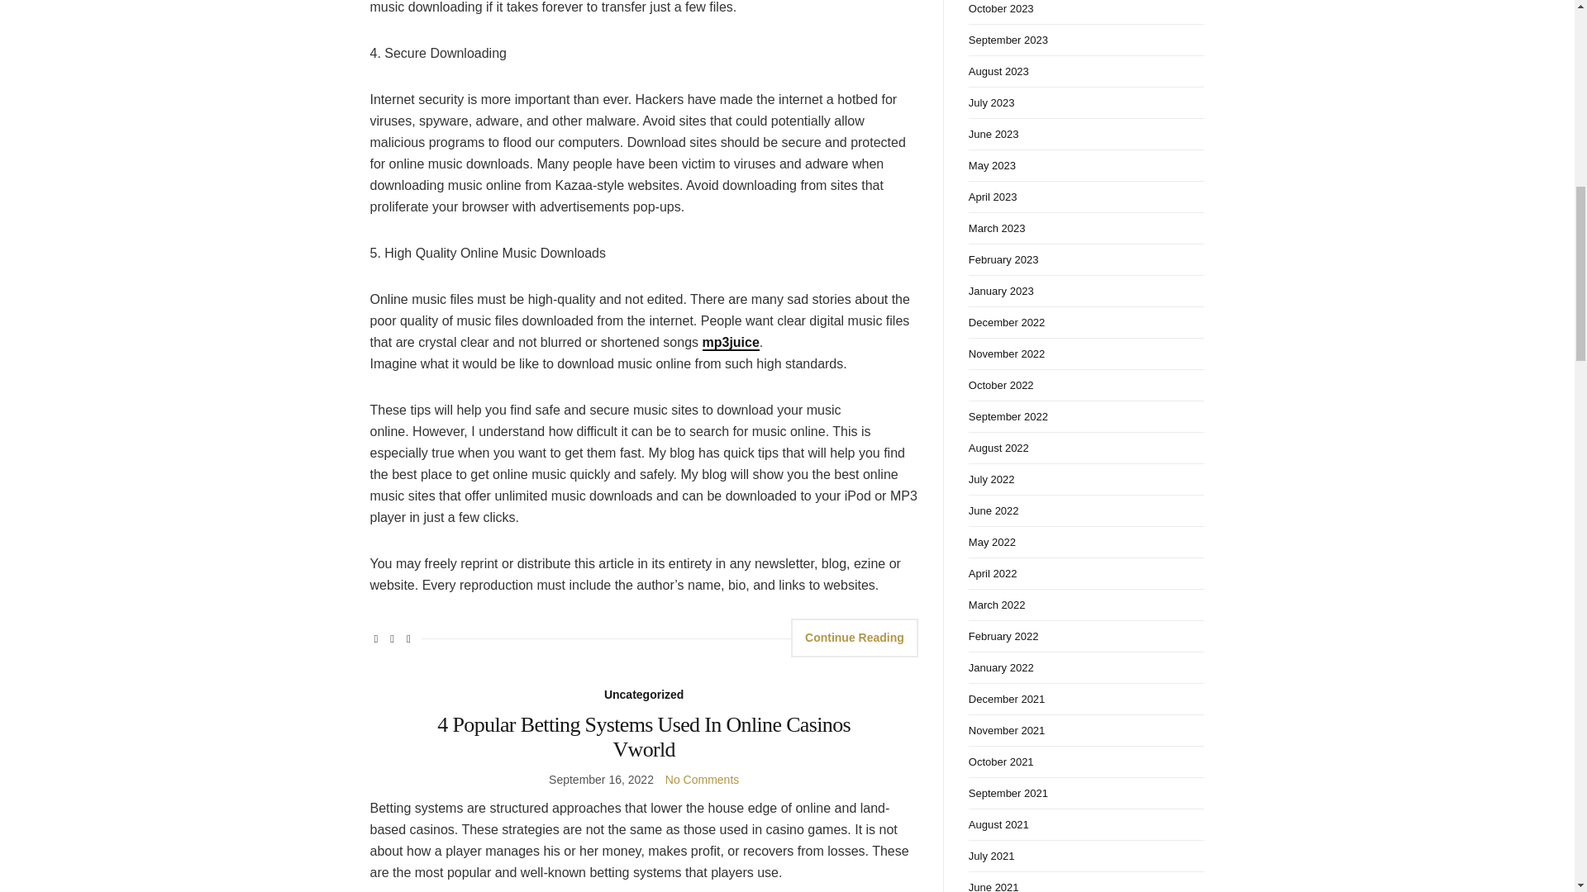  Describe the element at coordinates (644, 737) in the screenshot. I see `4 Popular Betting Systems Used In Online Casinos Vworld` at that location.